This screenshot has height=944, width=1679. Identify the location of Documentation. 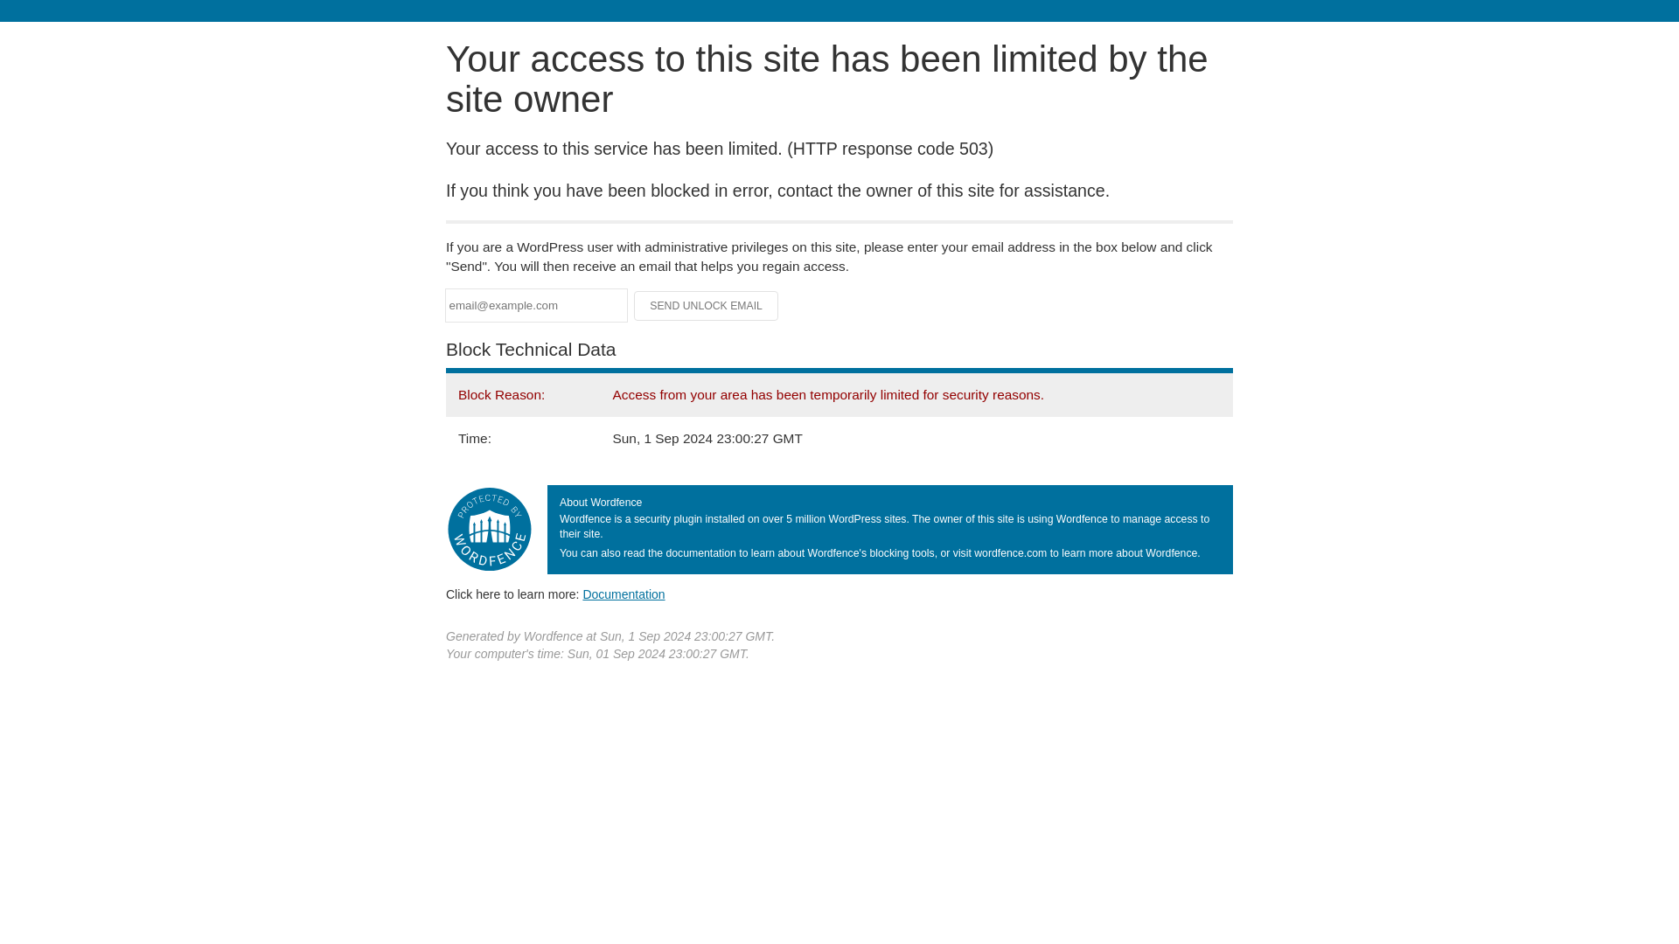
(624, 593).